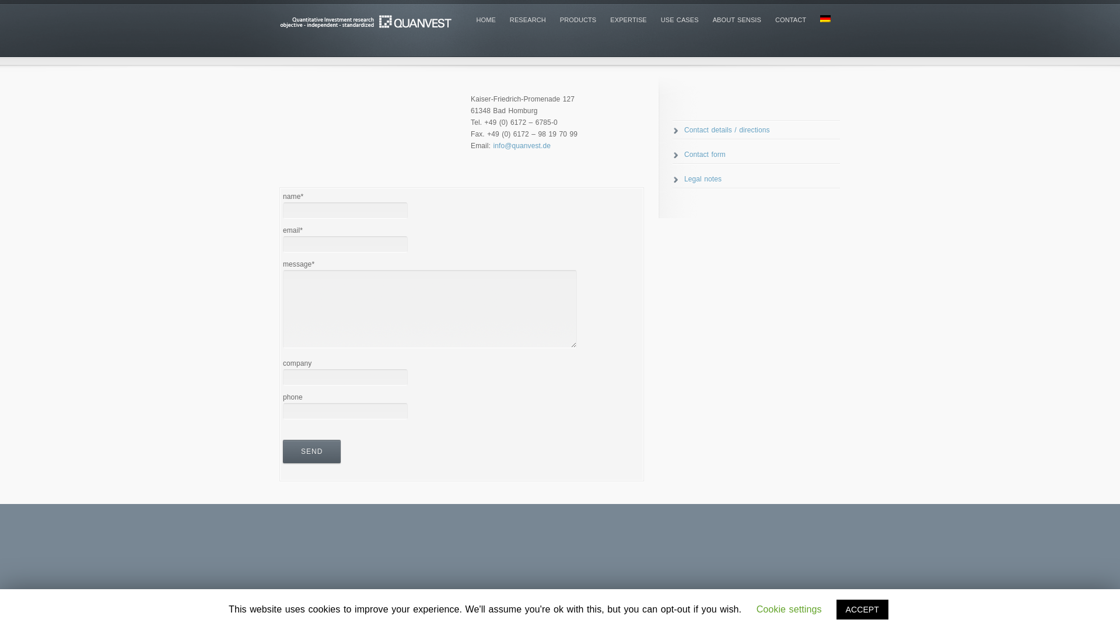 This screenshot has height=630, width=1120. I want to click on Legal notes, so click(696, 179).